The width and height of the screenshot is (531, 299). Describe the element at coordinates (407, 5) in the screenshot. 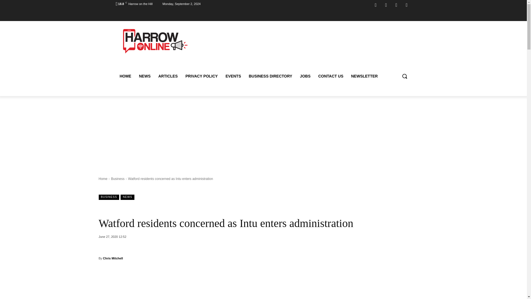

I see `Twitter` at that location.